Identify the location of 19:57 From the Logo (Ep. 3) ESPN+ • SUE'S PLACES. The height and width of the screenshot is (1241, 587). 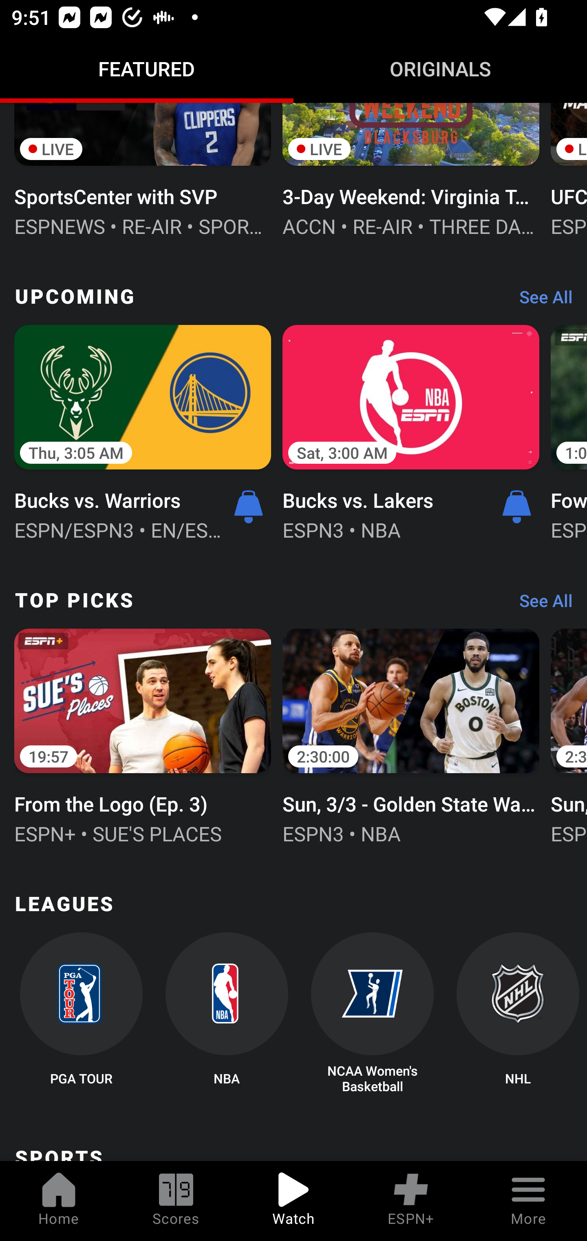
(143, 735).